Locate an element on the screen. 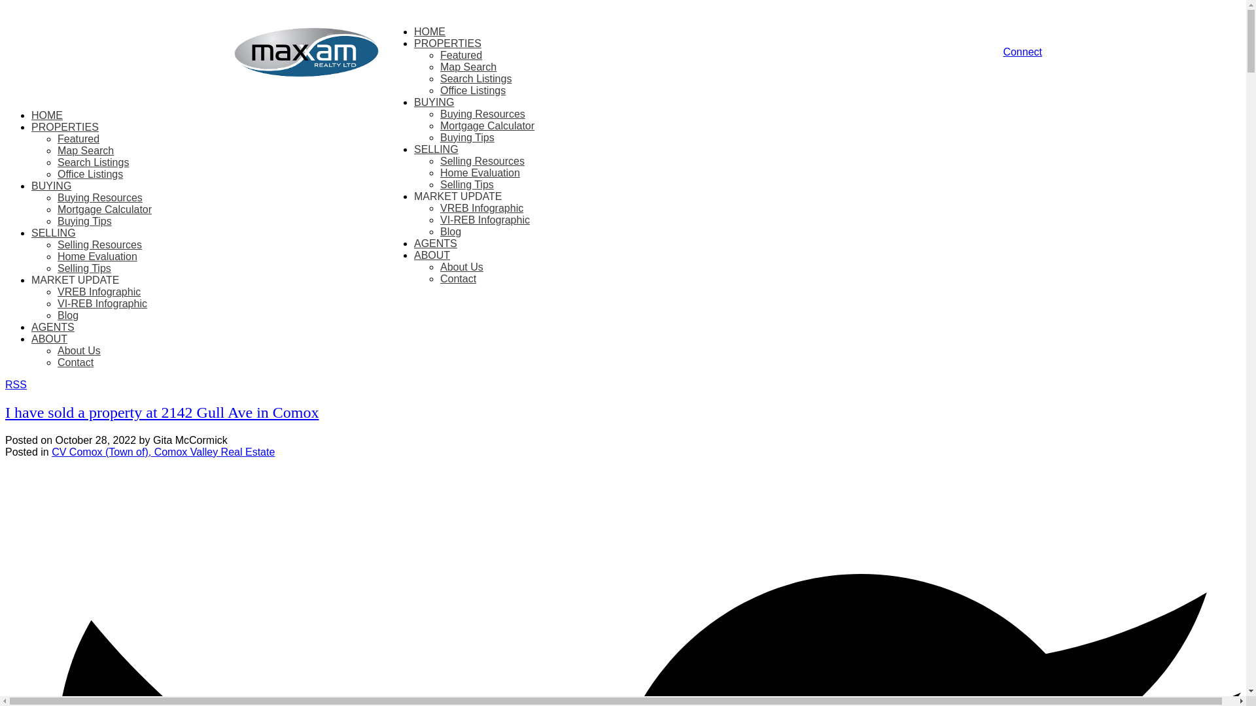  Buying Tips is located at coordinates (84, 221).